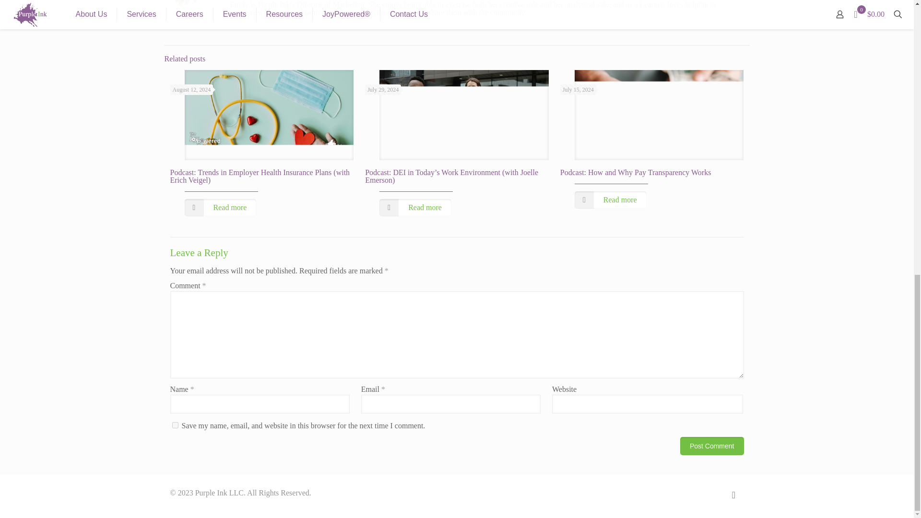  What do you see at coordinates (712, 446) in the screenshot?
I see `Post Comment` at bounding box center [712, 446].